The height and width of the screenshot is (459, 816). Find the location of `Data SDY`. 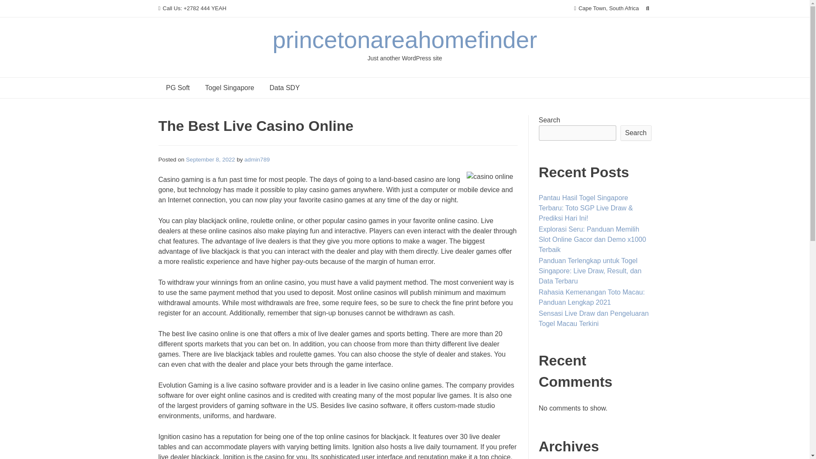

Data SDY is located at coordinates (285, 88).